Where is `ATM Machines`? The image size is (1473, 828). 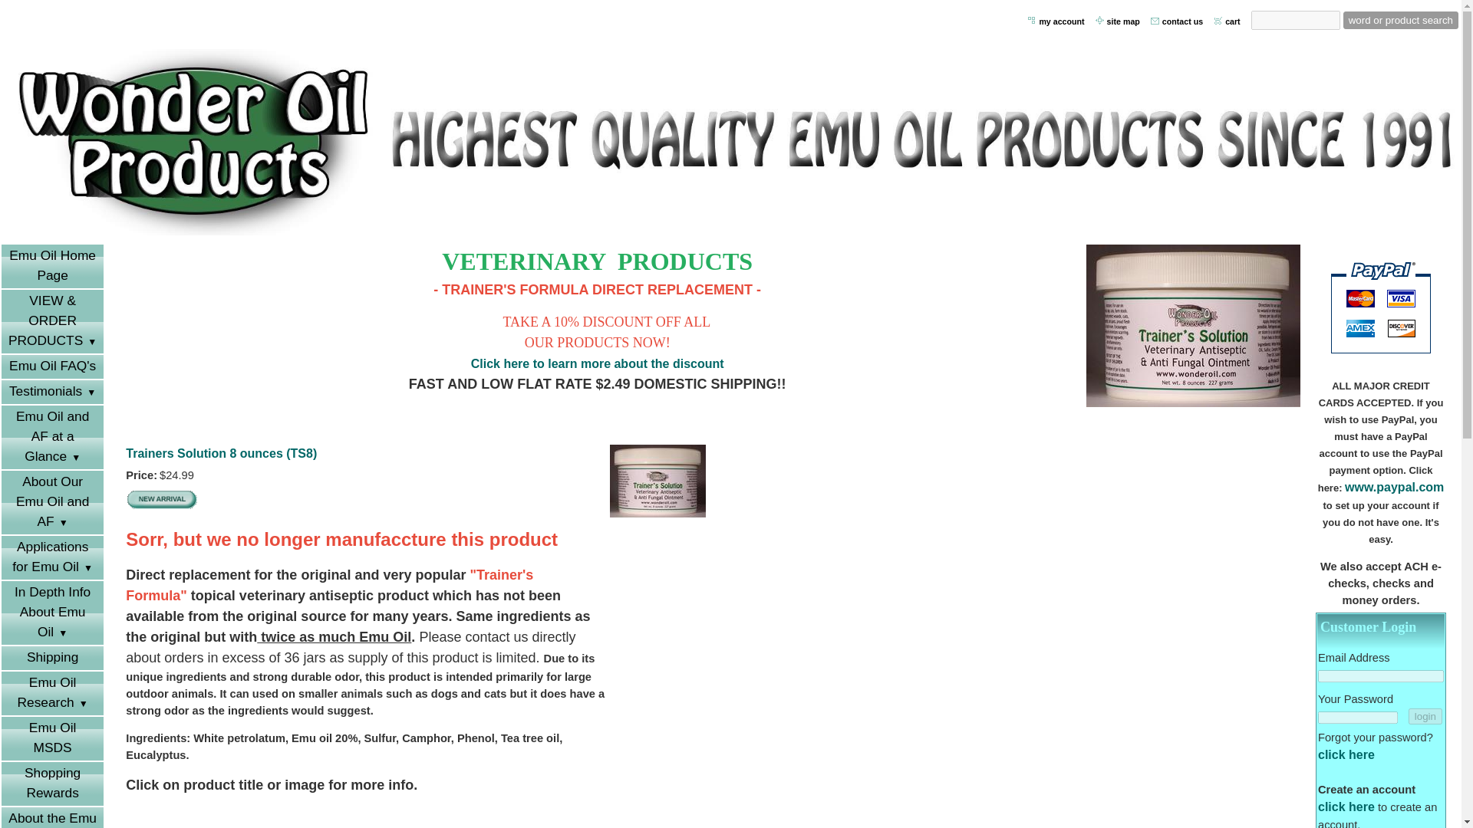 ATM Machines is located at coordinates (1381, 307).